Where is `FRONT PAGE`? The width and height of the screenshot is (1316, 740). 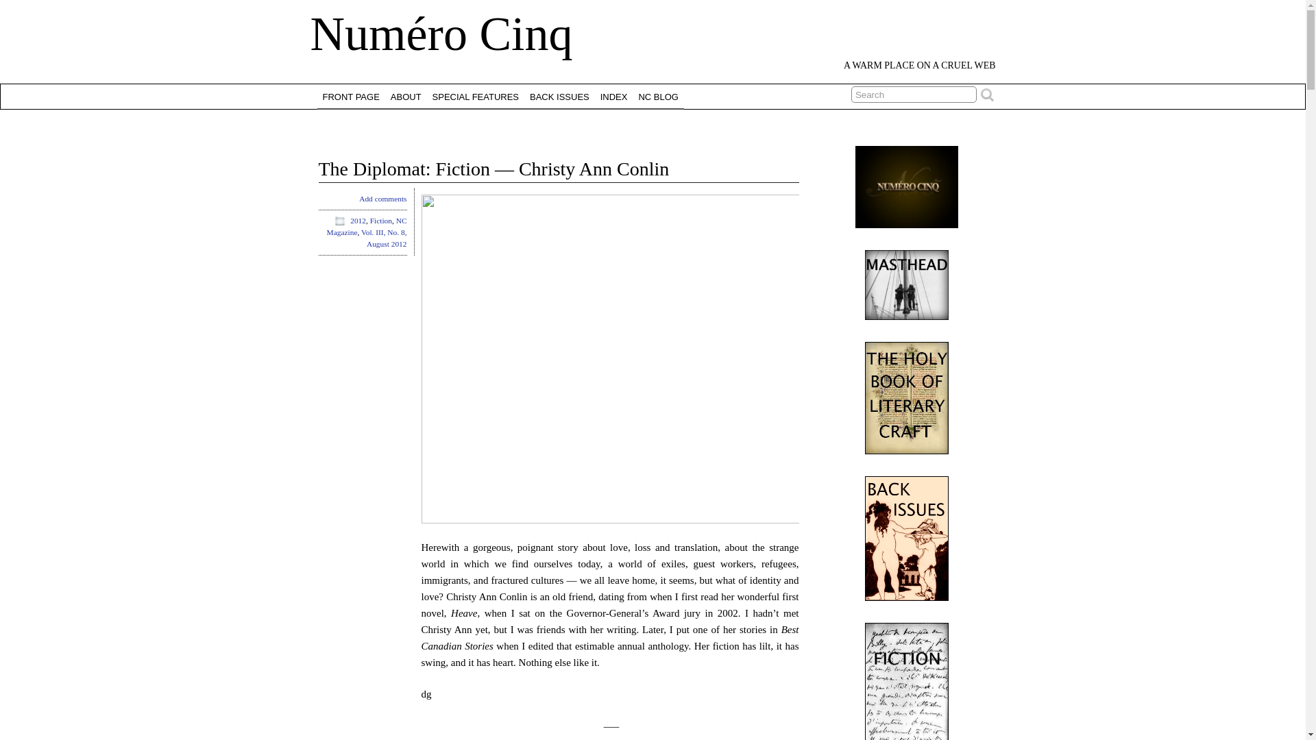 FRONT PAGE is located at coordinates (350, 96).